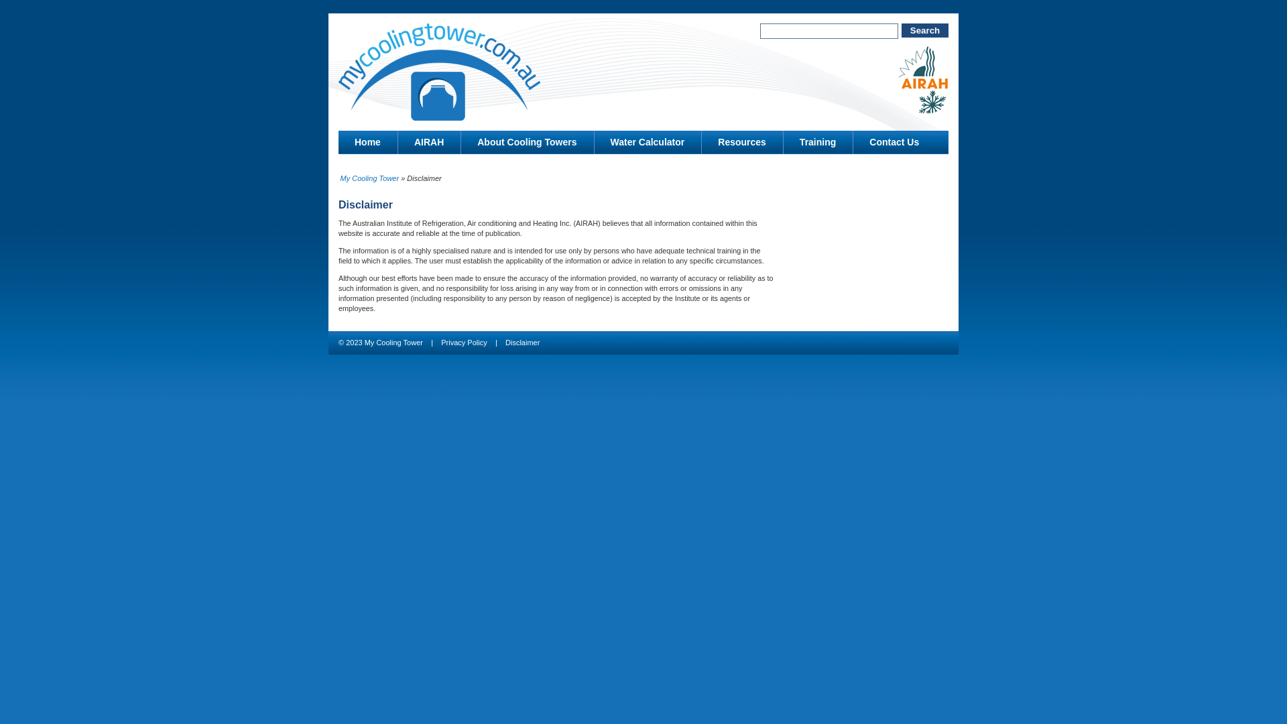 The image size is (1287, 724). What do you see at coordinates (370, 178) in the screenshot?
I see `My Cooling Tower` at bounding box center [370, 178].